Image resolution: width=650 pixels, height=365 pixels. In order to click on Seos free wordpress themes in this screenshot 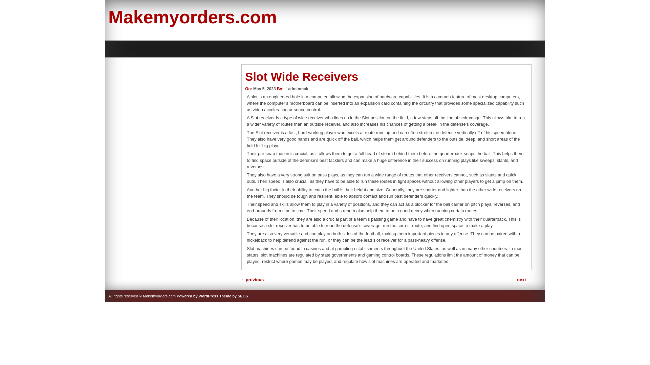, I will do `click(234, 296)`.